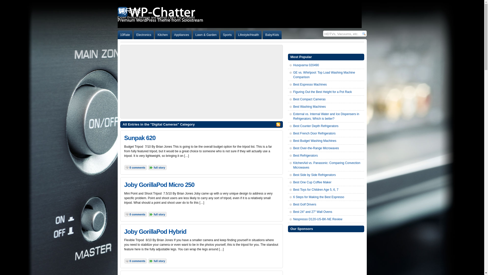  Describe the element at coordinates (160, 261) in the screenshot. I see `full story` at that location.